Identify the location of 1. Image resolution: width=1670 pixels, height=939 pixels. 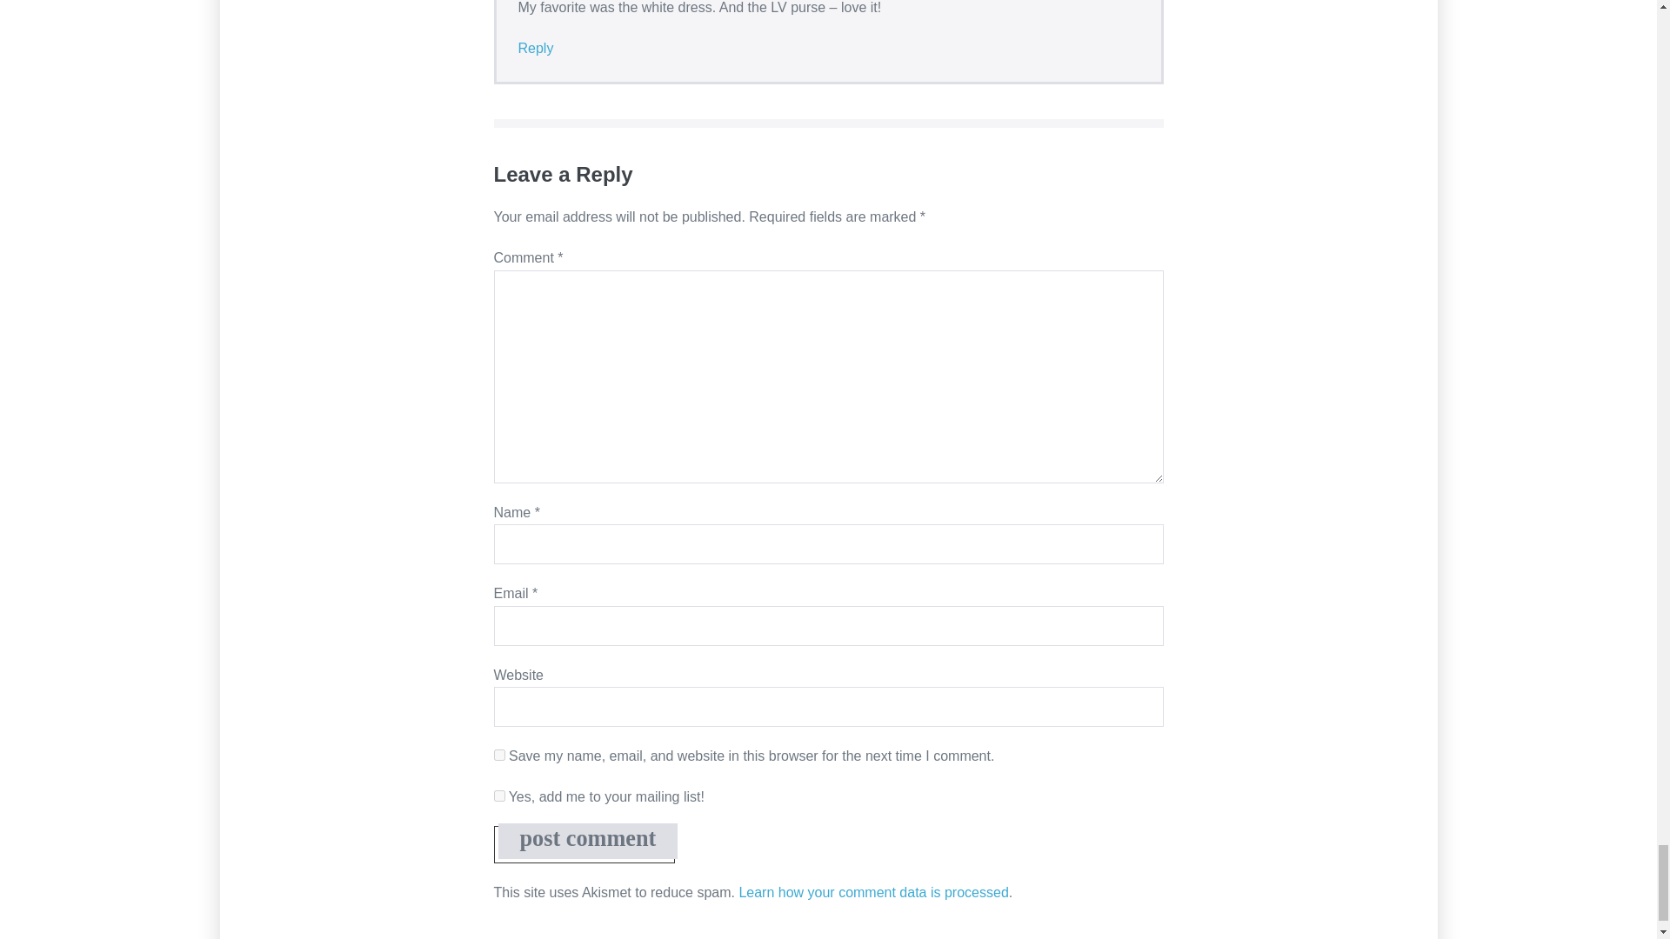
(499, 796).